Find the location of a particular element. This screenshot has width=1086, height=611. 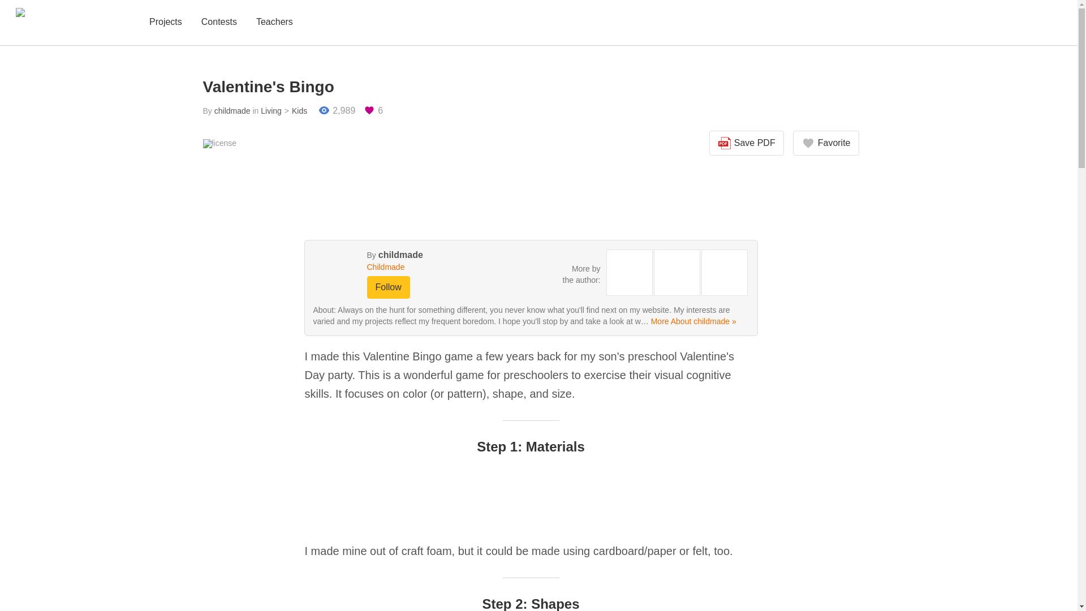

Childmade is located at coordinates (425, 267).